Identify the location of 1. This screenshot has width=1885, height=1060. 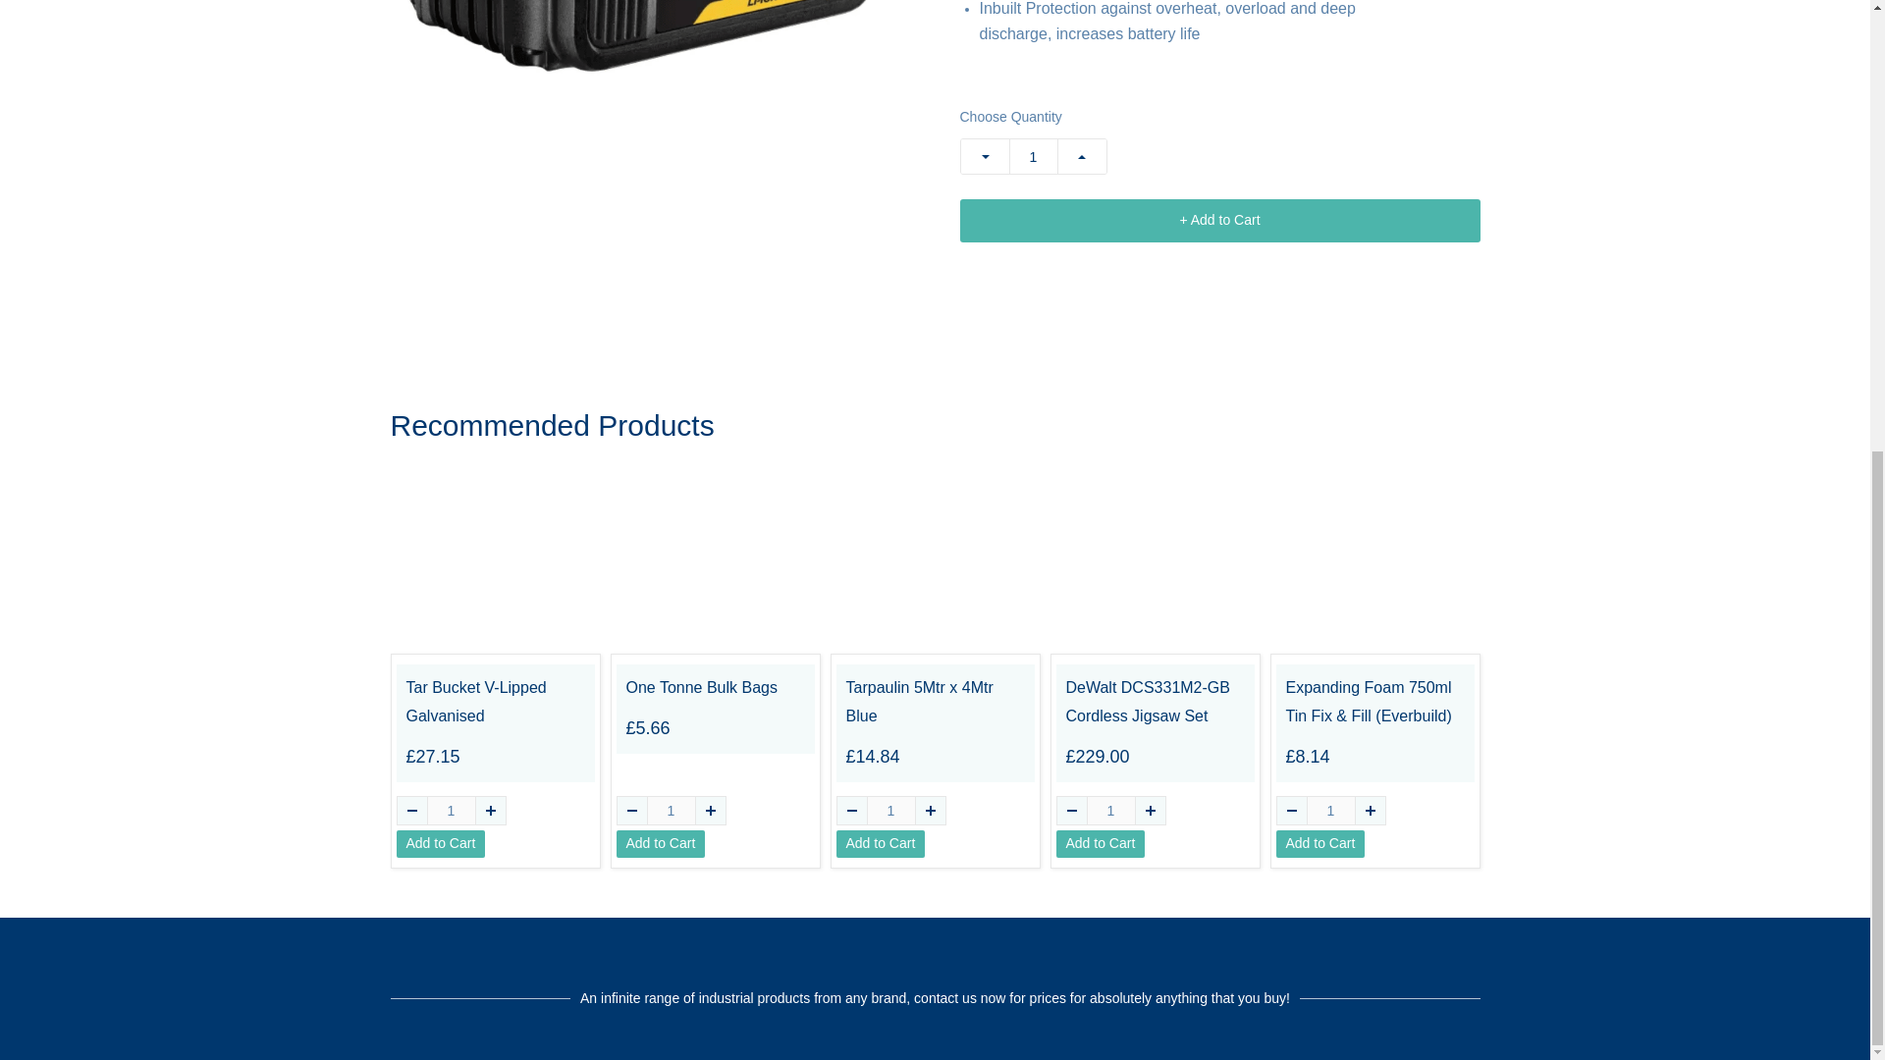
(1330, 811).